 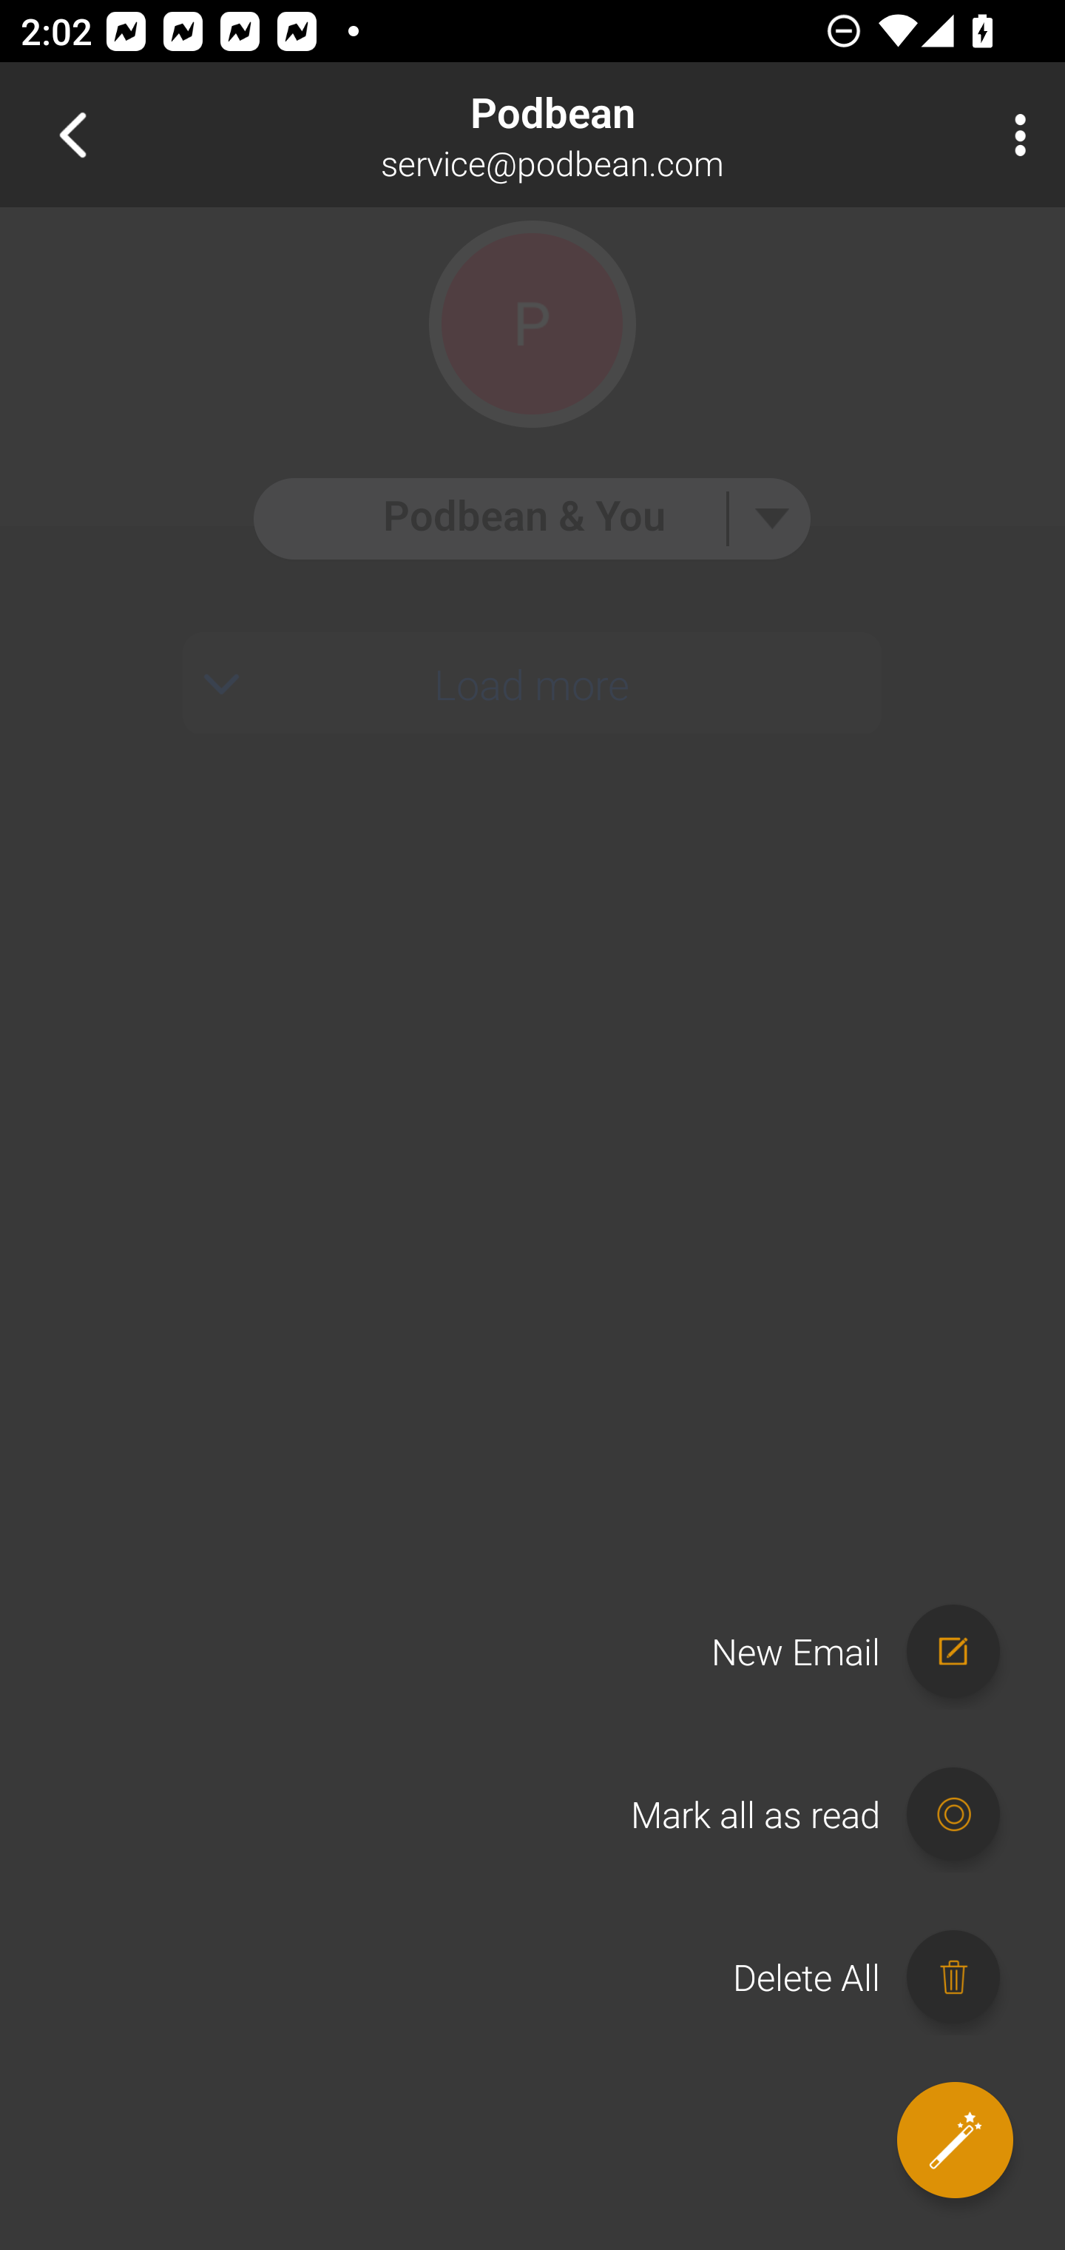 I want to click on New Email, so click(x=869, y=1651).